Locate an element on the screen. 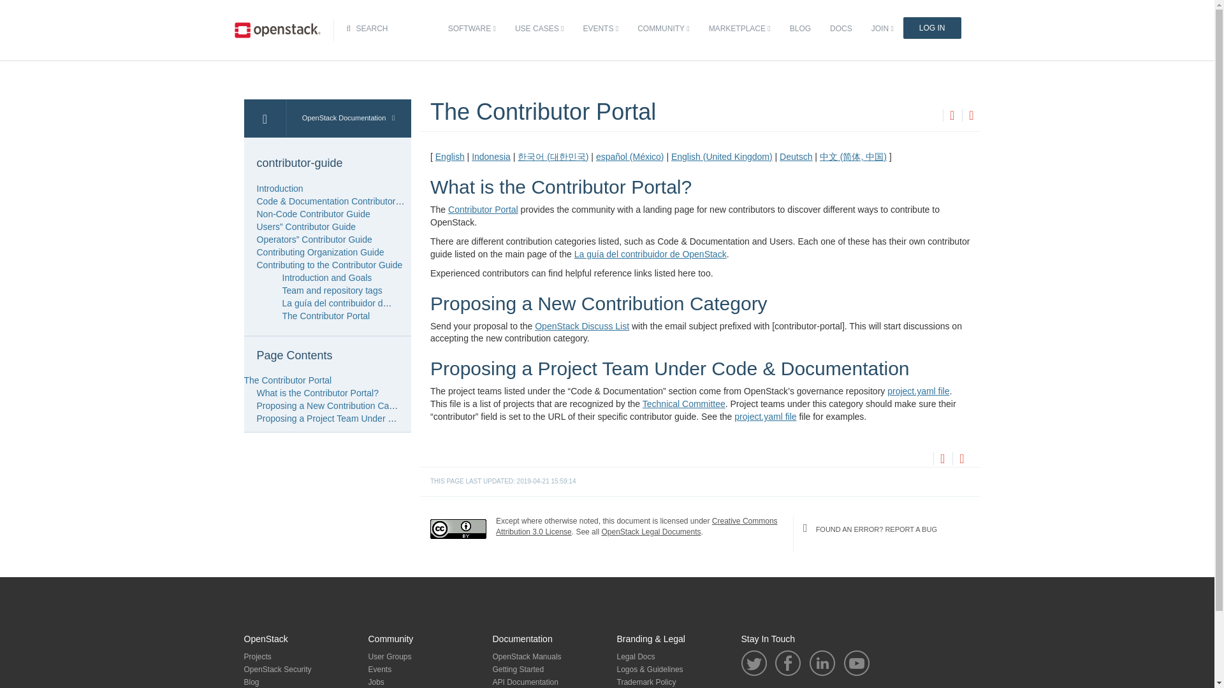 The image size is (1224, 688). COMMUNITY is located at coordinates (663, 29).